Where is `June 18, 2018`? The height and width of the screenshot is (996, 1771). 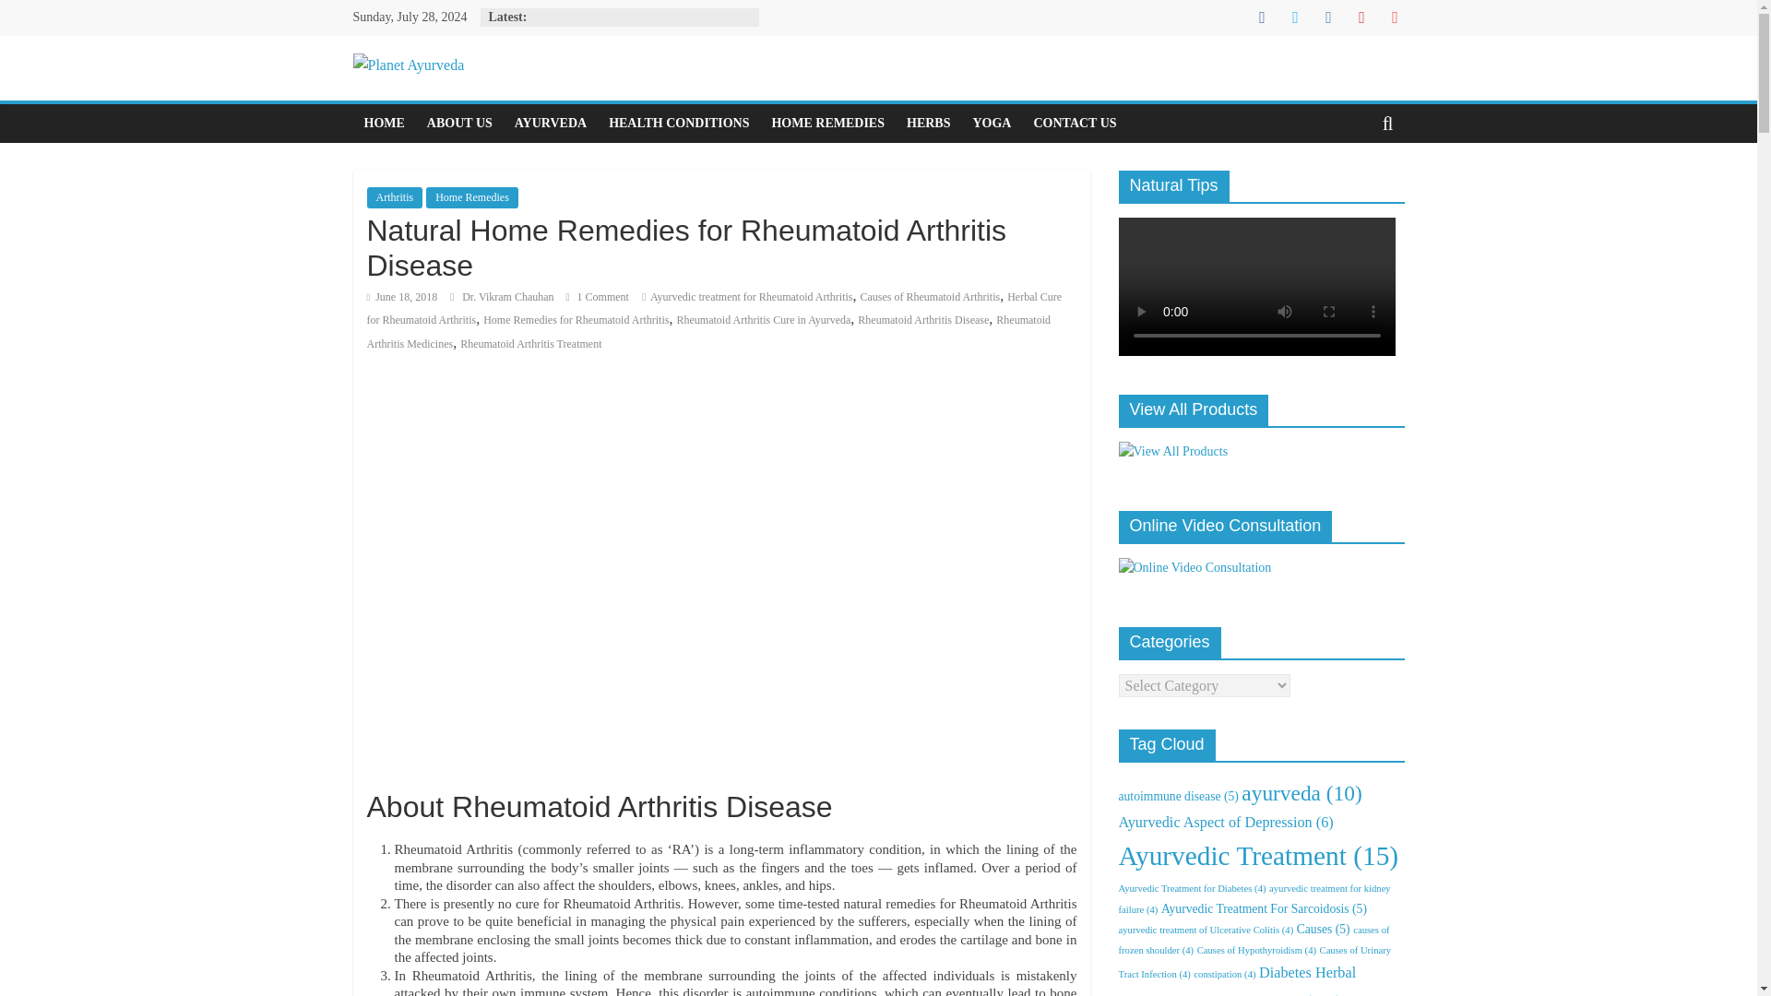
June 18, 2018 is located at coordinates (402, 297).